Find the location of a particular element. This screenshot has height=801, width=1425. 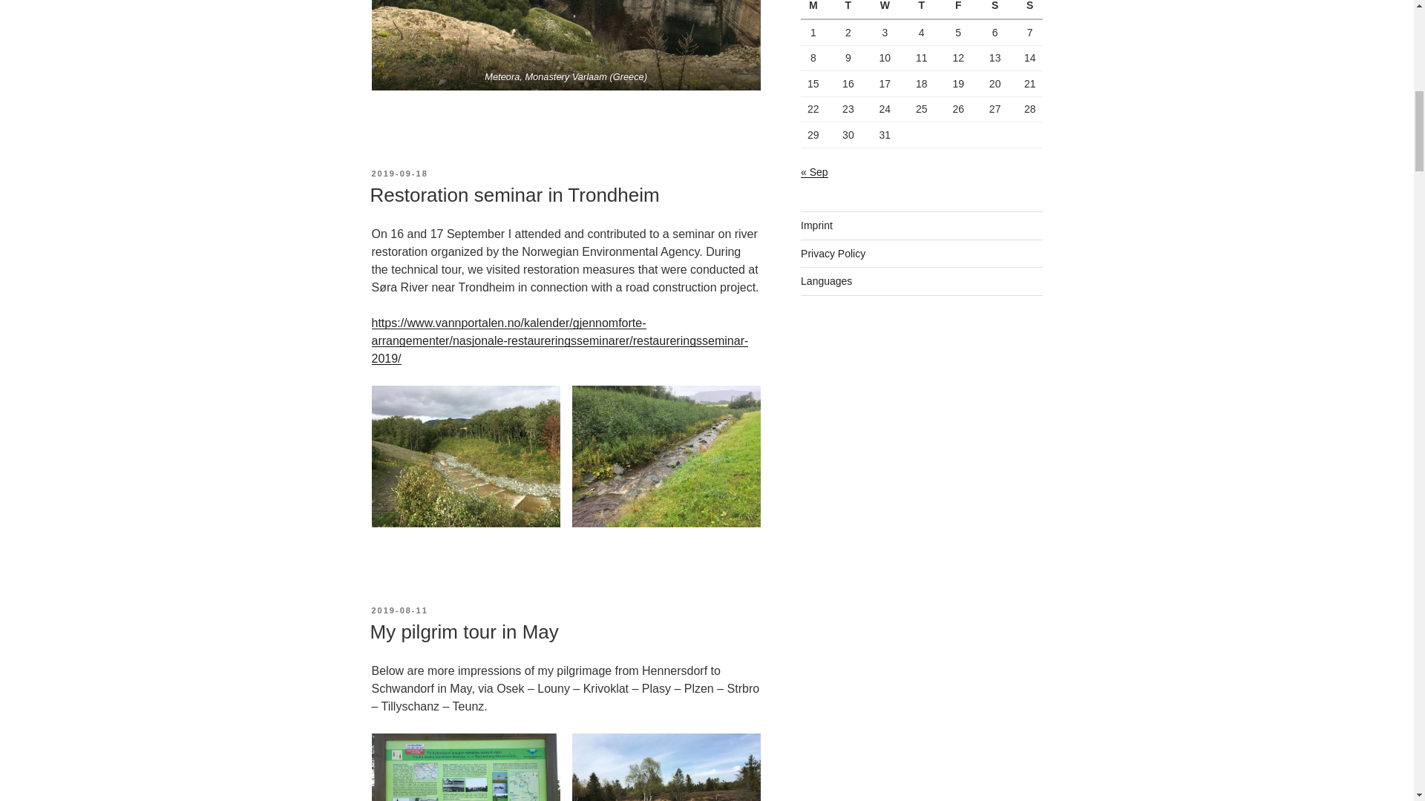

Languages is located at coordinates (827, 280).